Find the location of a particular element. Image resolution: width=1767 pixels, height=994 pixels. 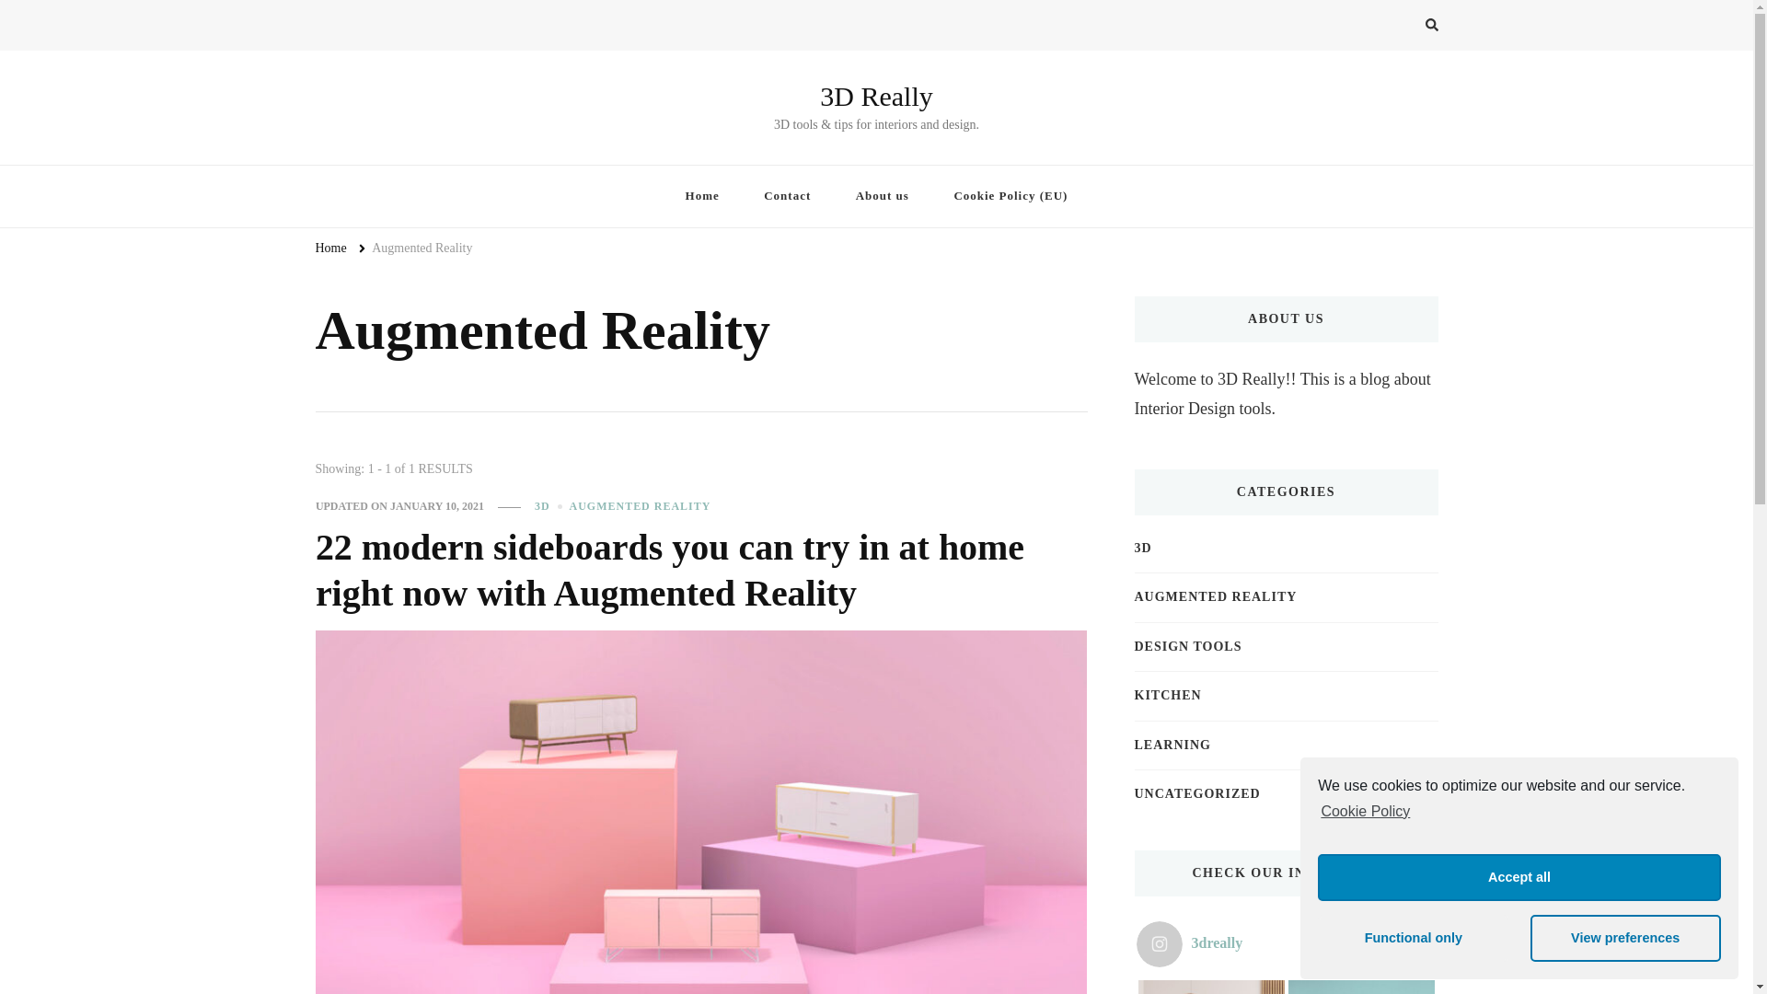

Accept all is located at coordinates (1519, 878).